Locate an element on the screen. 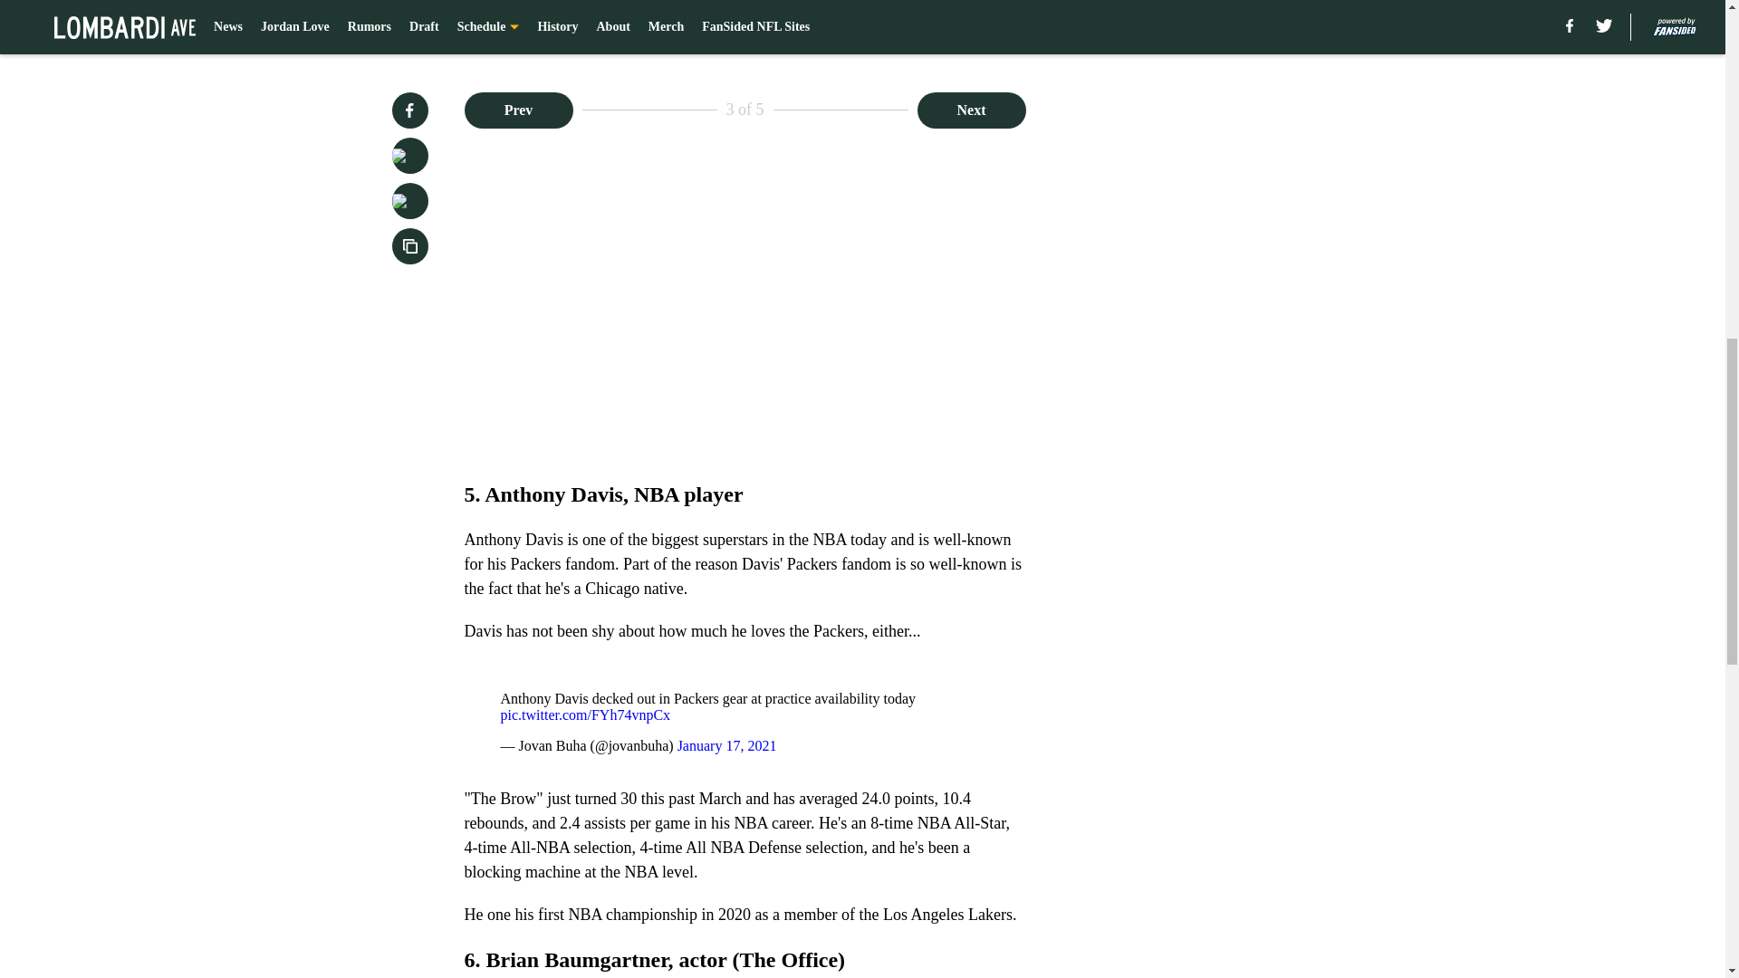 Image resolution: width=1739 pixels, height=978 pixels. Green Bay Packers is located at coordinates (861, 9).